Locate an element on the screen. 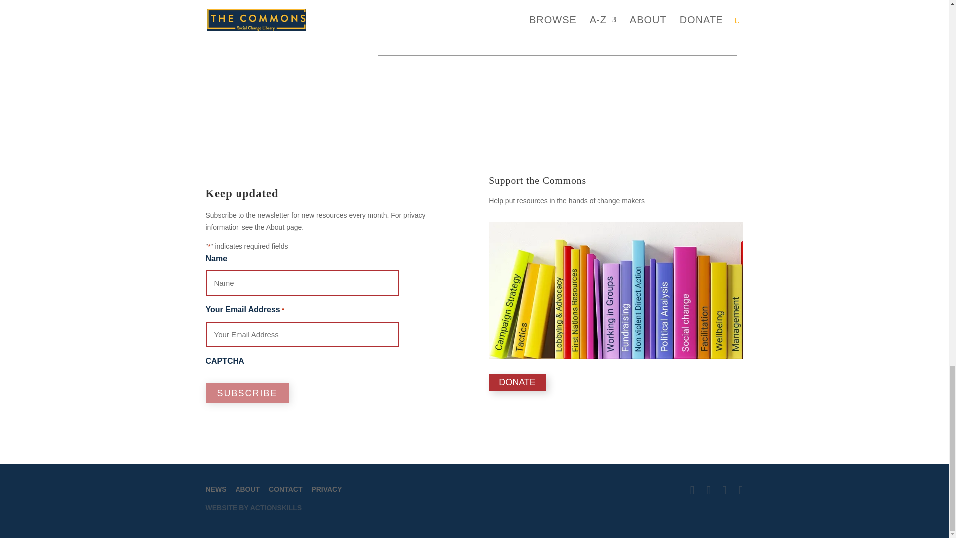 The image size is (956, 538). support is located at coordinates (615, 290).